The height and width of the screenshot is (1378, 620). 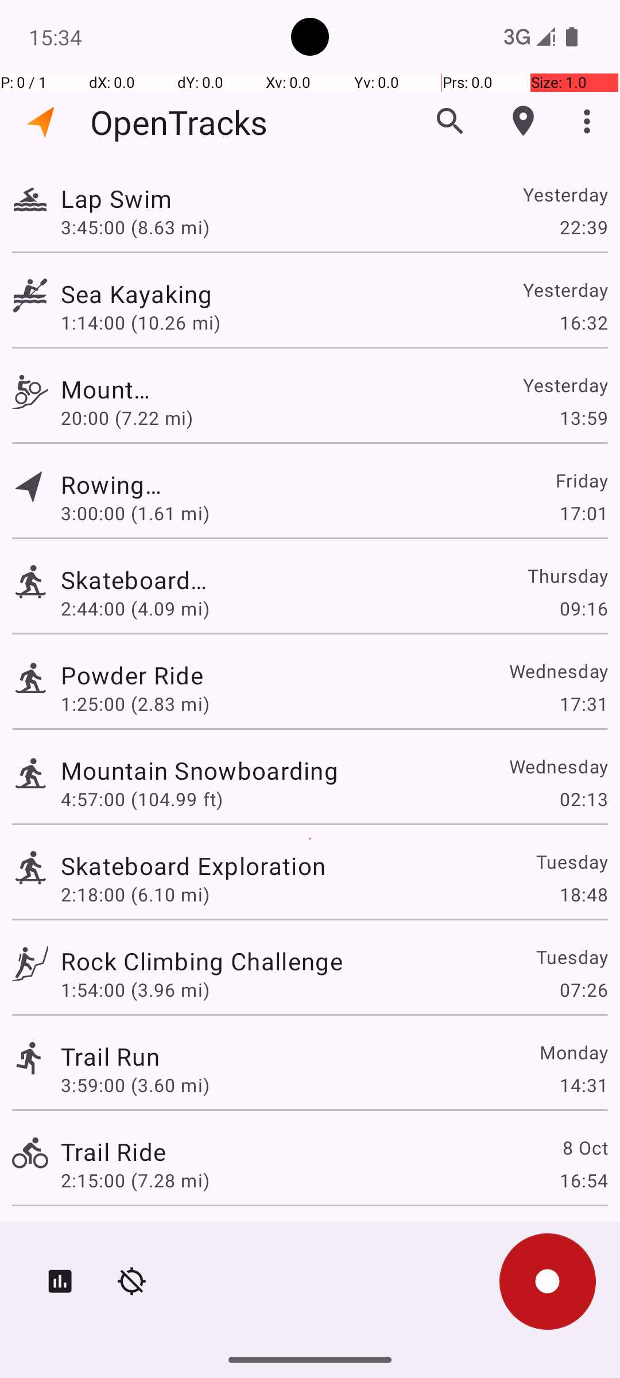 I want to click on 2:44:00 (4.09 mi), so click(x=141, y=609).